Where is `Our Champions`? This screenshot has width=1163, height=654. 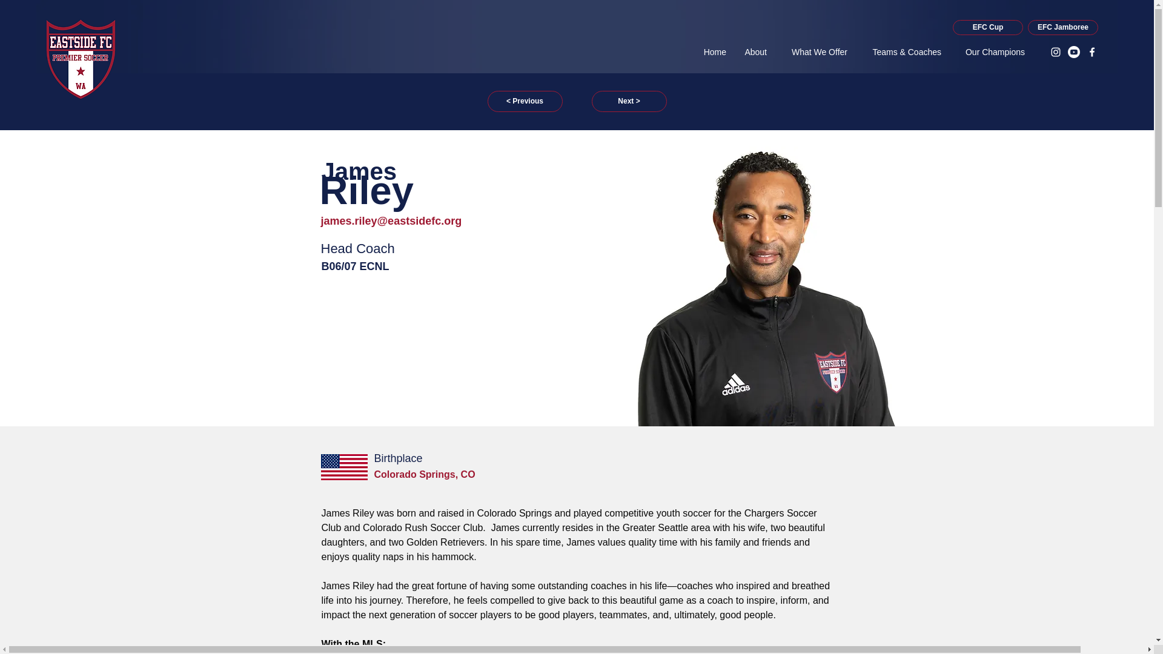
Our Champions is located at coordinates (989, 52).